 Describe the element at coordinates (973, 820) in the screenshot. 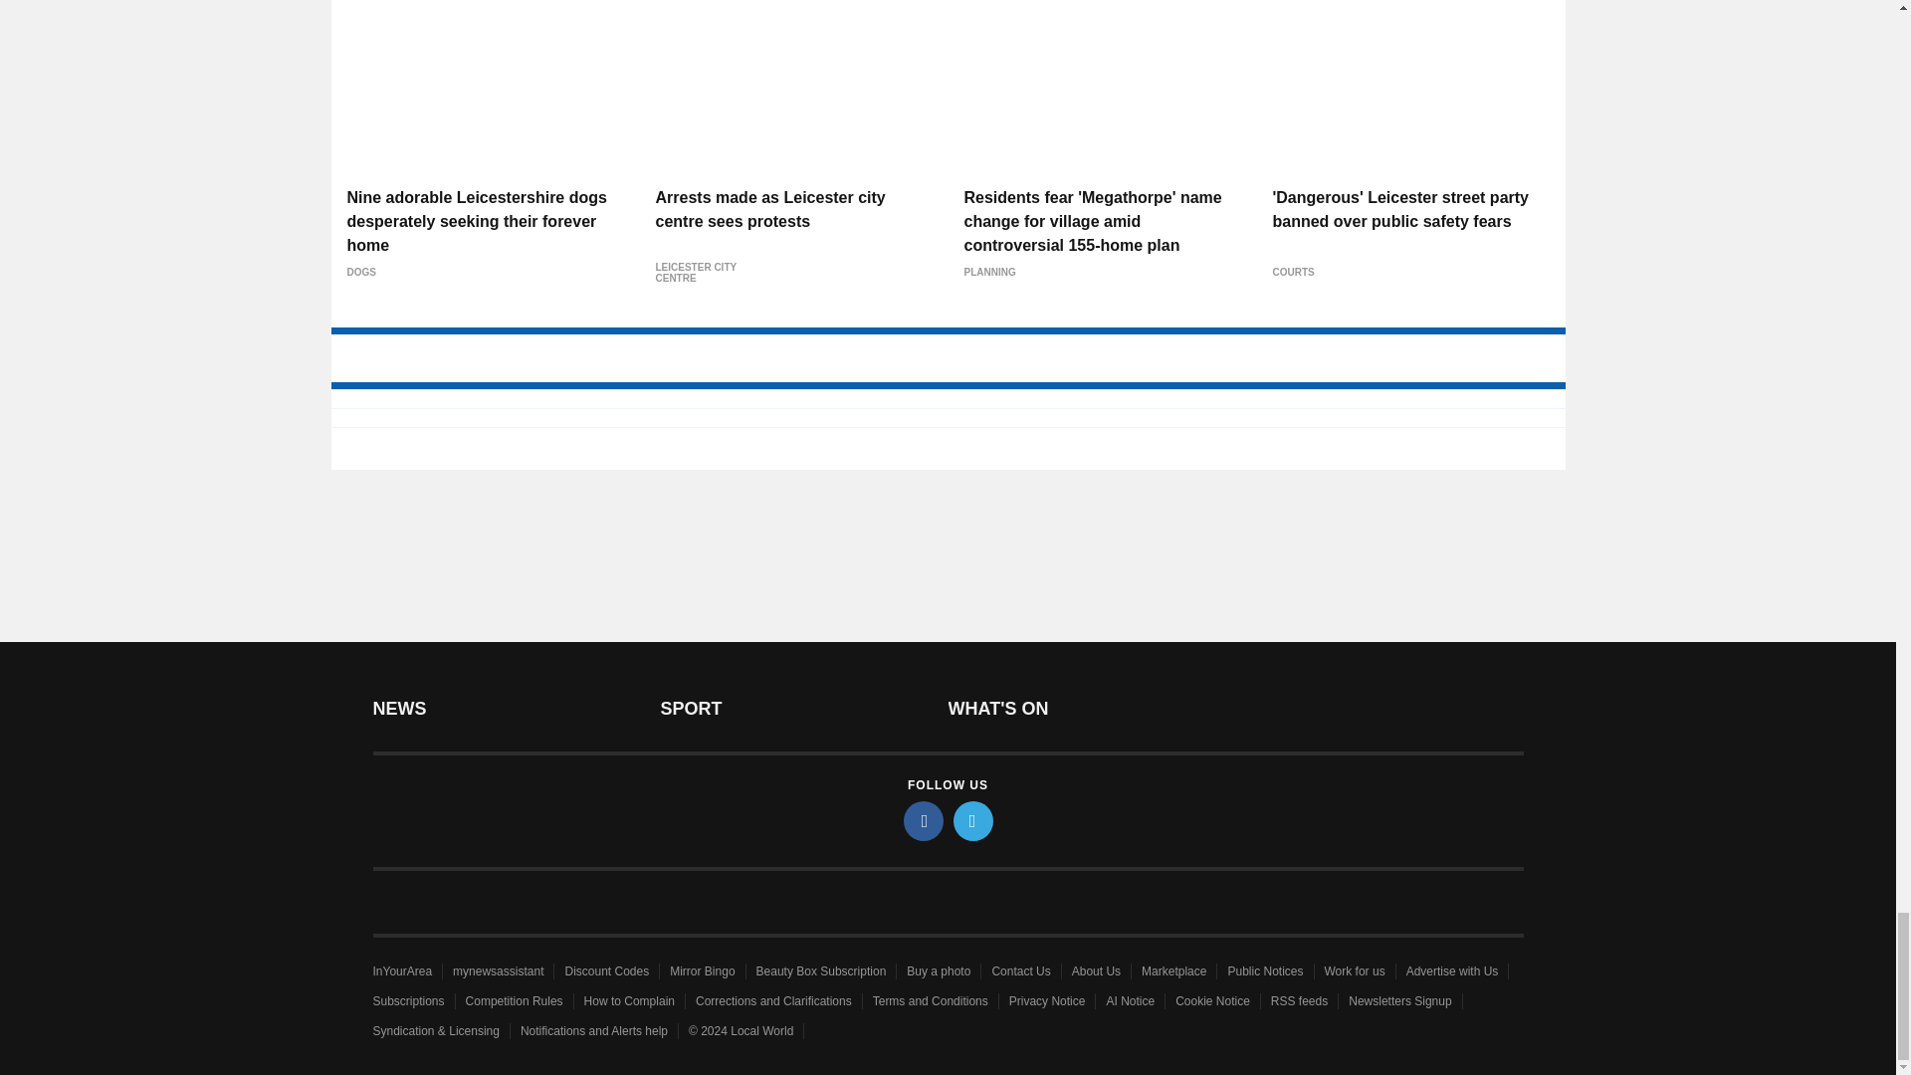

I see `twitter` at that location.